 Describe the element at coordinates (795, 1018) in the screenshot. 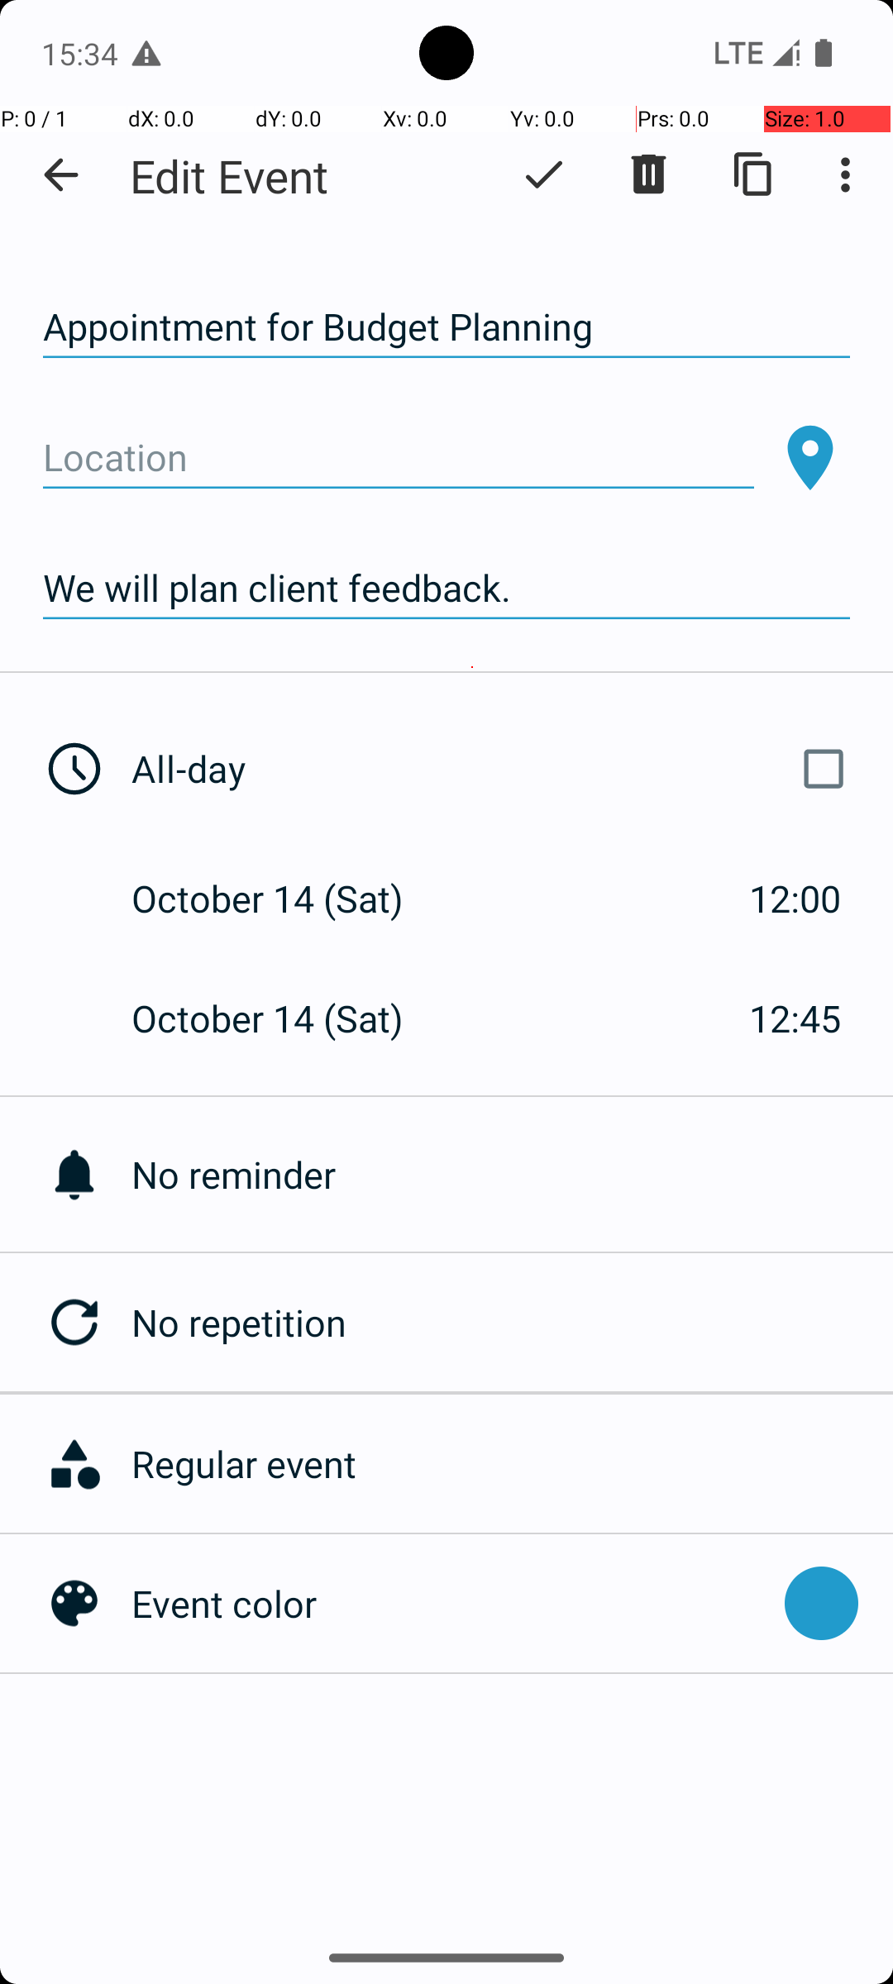

I see `12:45` at that location.